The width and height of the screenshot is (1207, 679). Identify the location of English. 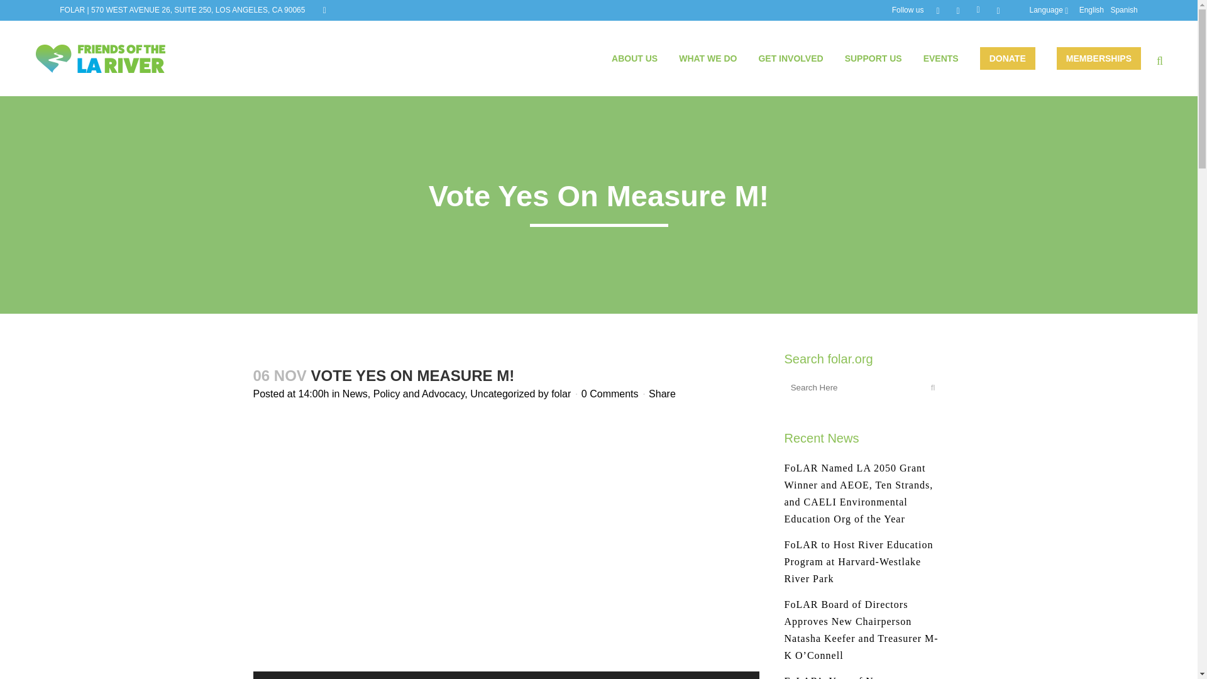
(1091, 9).